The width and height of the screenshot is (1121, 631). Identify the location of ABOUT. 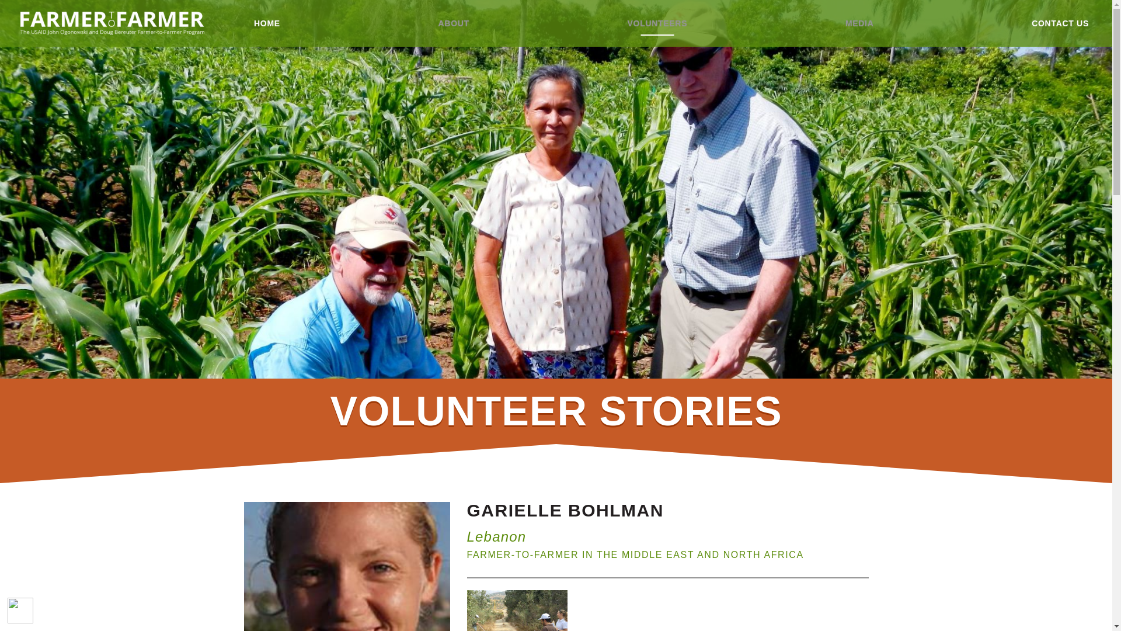
(454, 23).